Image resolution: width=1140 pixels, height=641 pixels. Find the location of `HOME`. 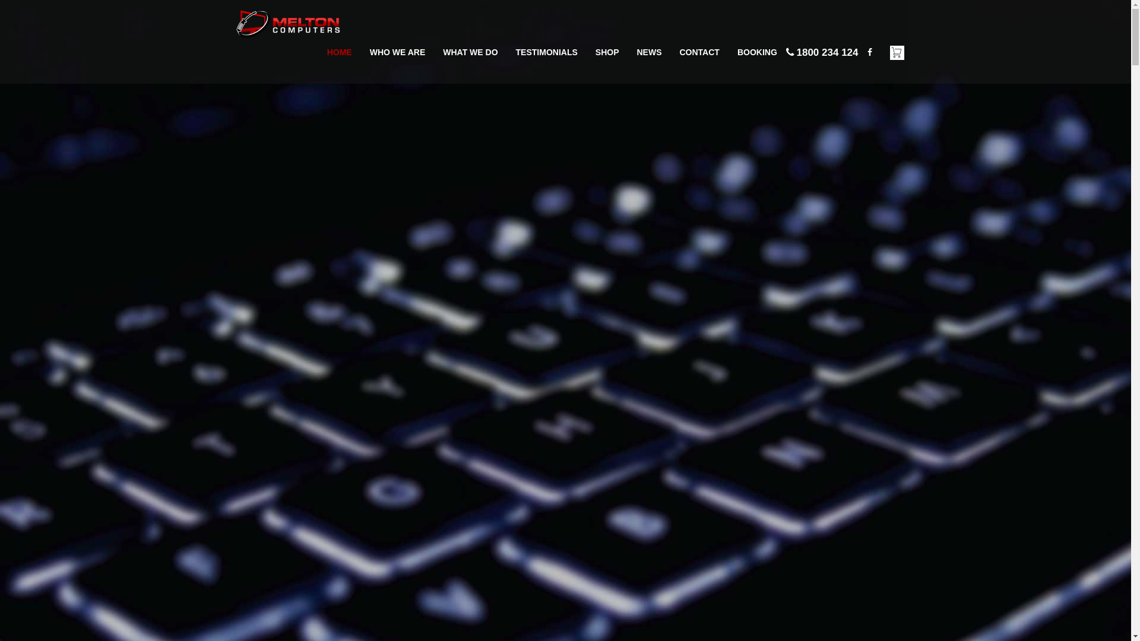

HOME is located at coordinates (340, 52).